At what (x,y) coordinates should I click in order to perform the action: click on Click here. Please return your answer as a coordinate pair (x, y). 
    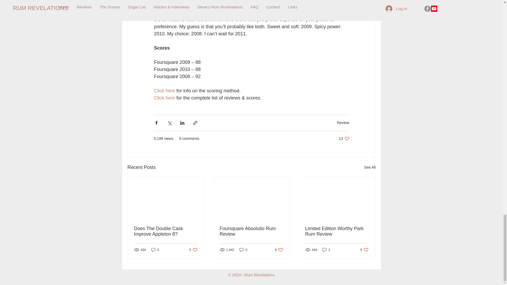
    Looking at the image, I should click on (243, 250).